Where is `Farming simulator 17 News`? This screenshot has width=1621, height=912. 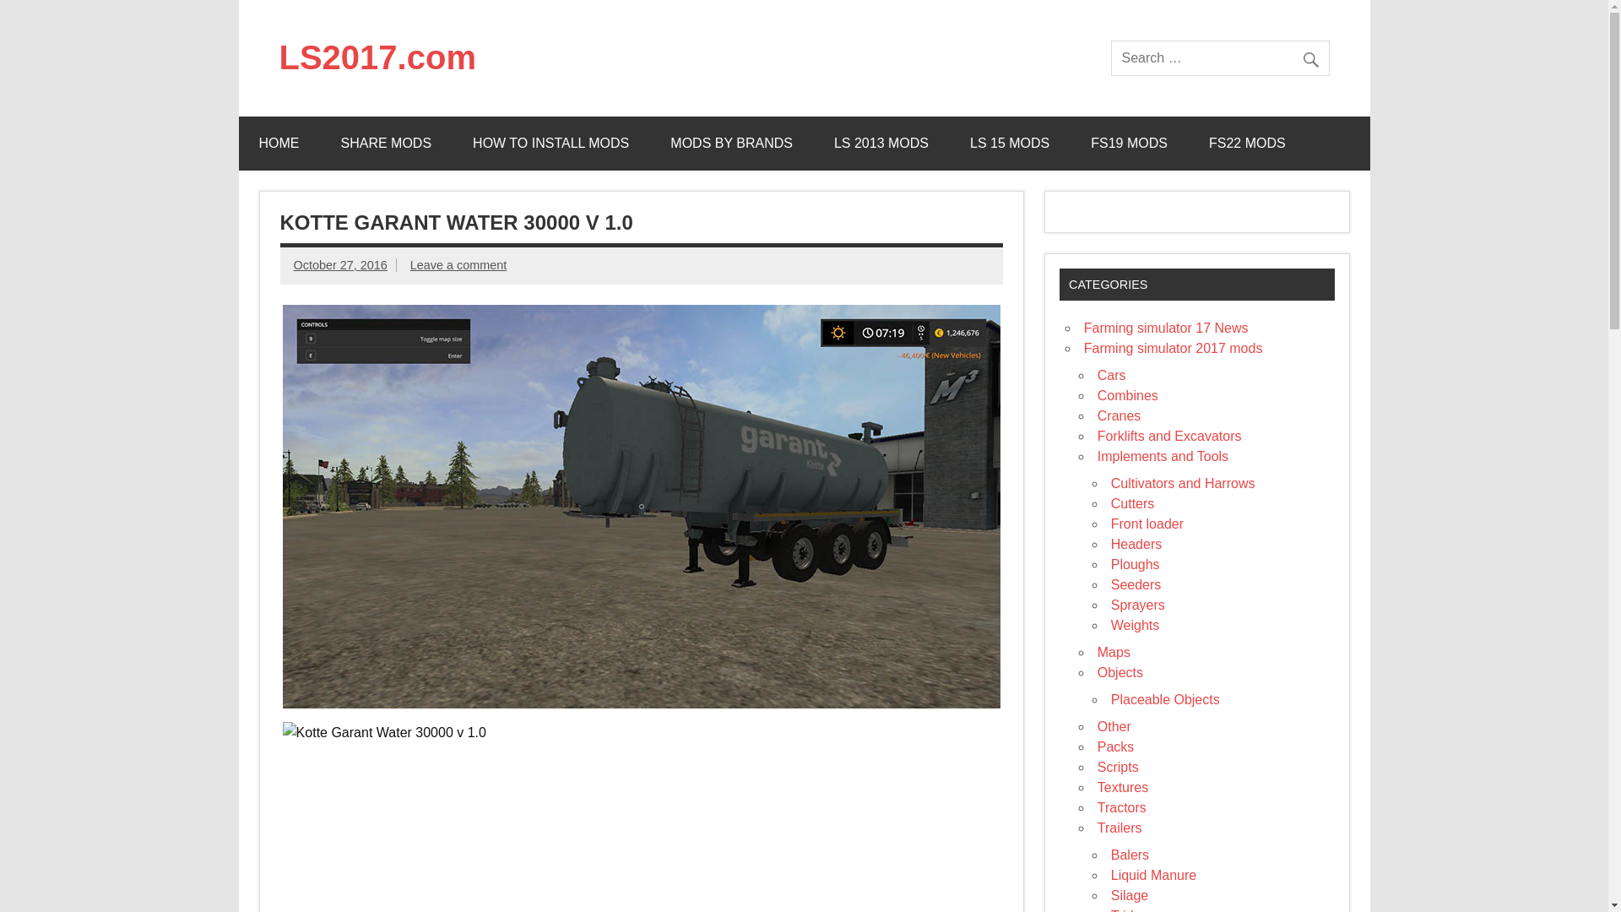 Farming simulator 17 News is located at coordinates (1166, 328).